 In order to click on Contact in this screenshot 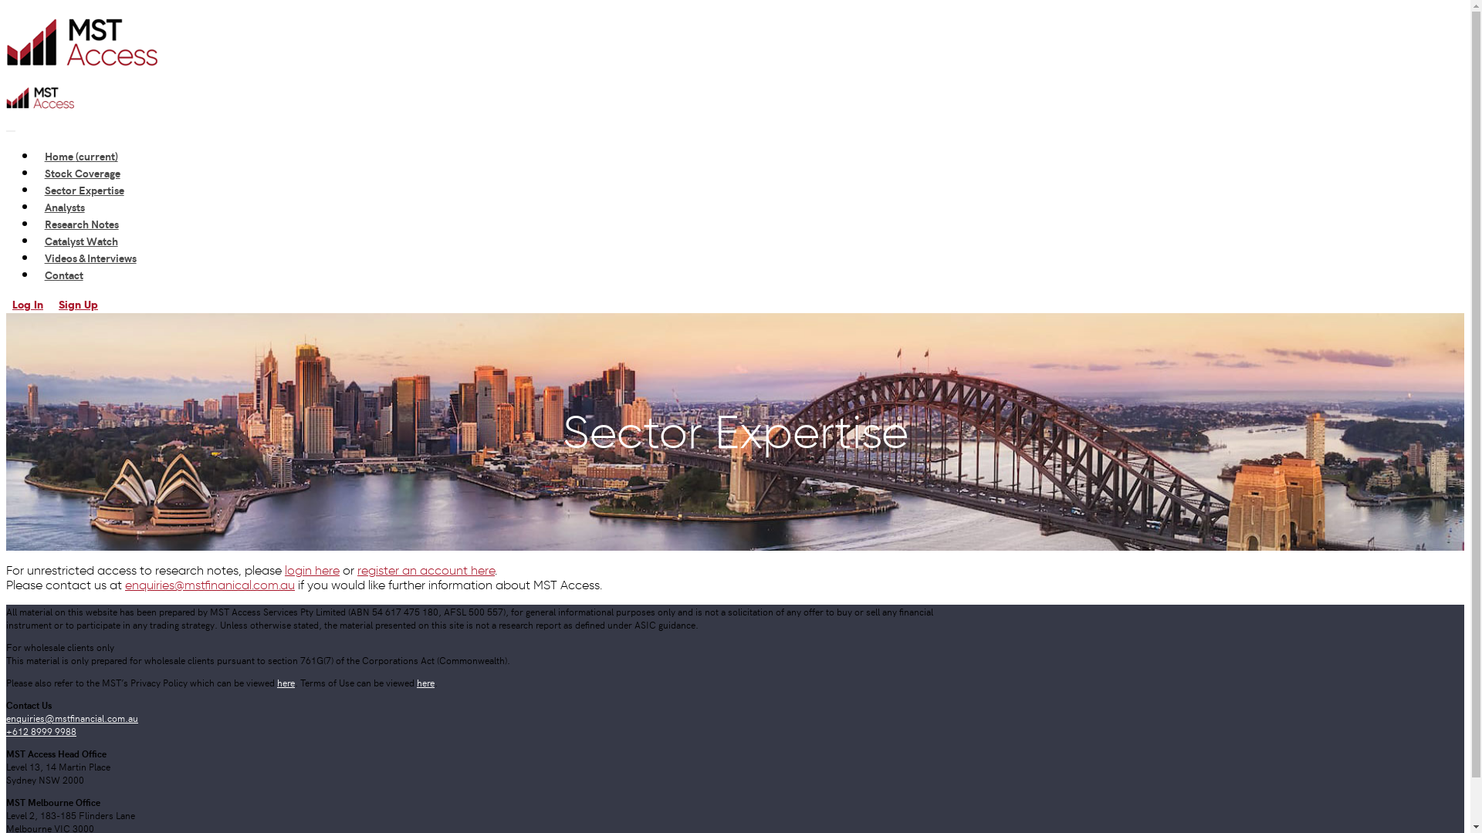, I will do `click(63, 275)`.